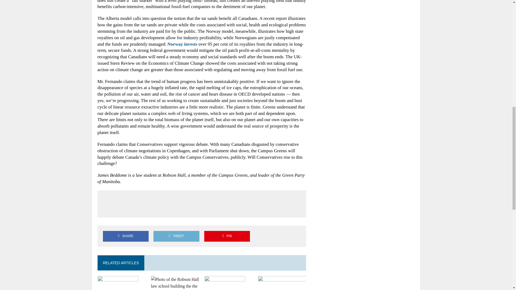 The height and width of the screenshot is (290, 516). Describe the element at coordinates (176, 236) in the screenshot. I see `Tweet This Post` at that location.